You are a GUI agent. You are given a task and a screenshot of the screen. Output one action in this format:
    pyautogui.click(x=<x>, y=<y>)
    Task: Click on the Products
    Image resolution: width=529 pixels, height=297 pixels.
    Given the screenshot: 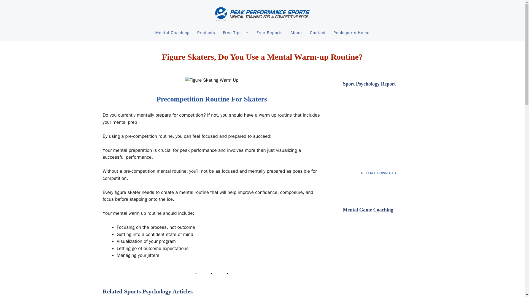 What is the action you would take?
    pyautogui.click(x=206, y=32)
    